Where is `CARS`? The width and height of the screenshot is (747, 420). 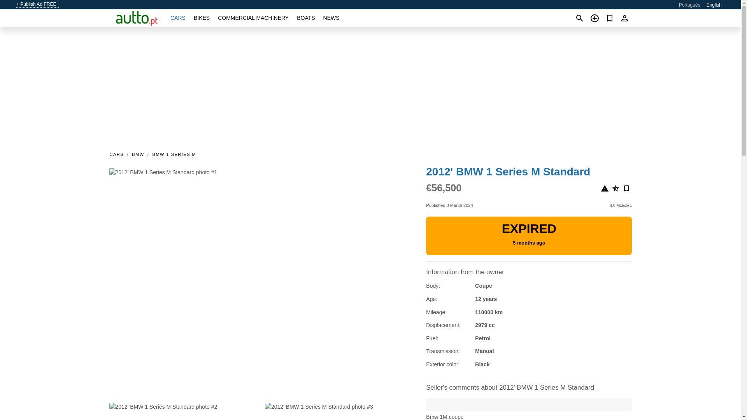 CARS is located at coordinates (118, 154).